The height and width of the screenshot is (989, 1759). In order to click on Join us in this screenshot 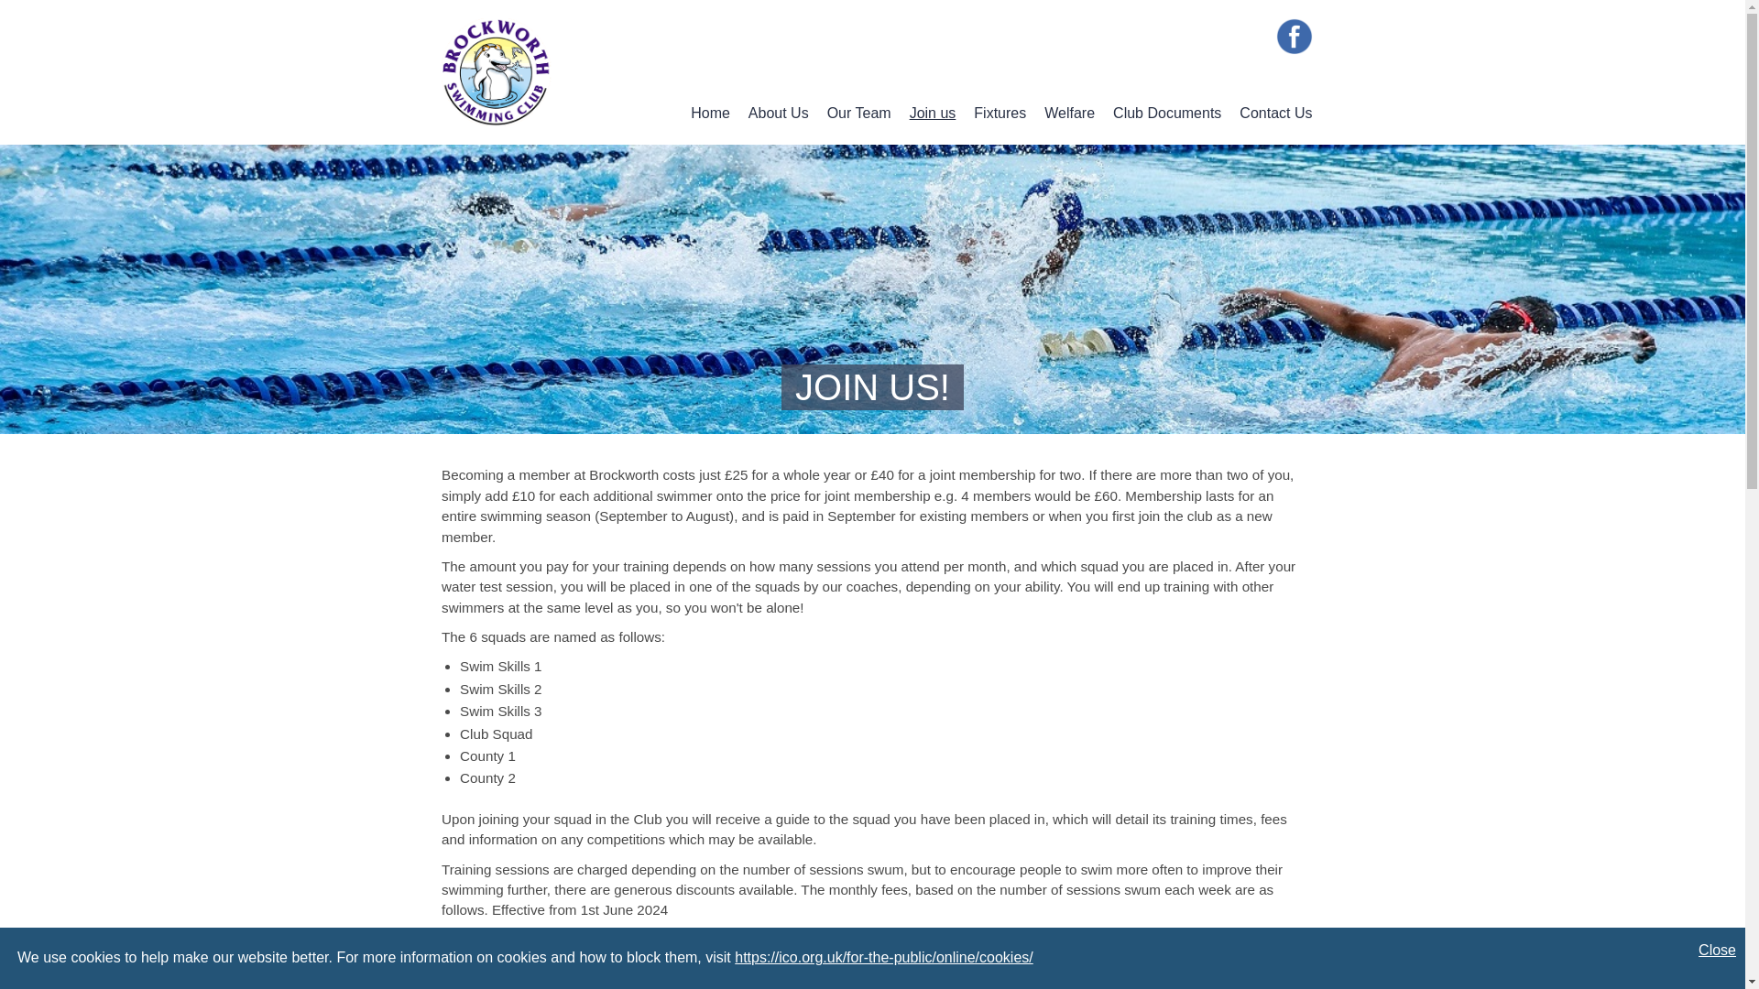, I will do `click(933, 112)`.